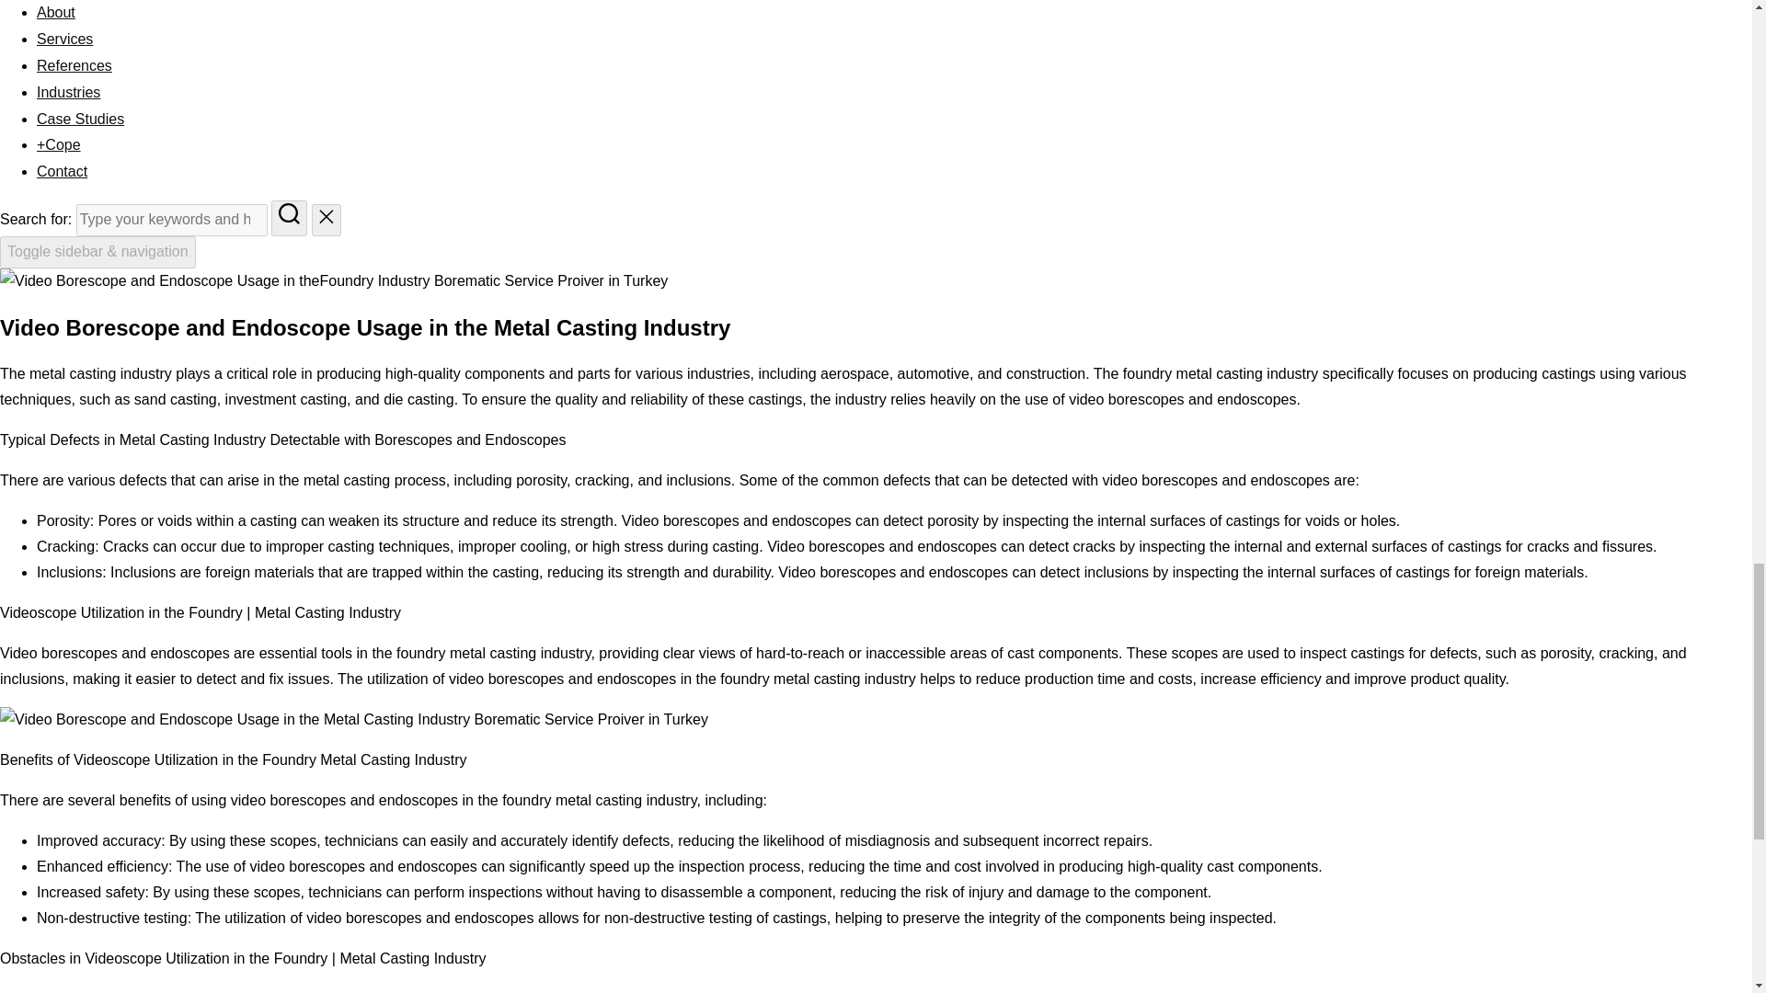  I want to click on Contact, so click(62, 171).